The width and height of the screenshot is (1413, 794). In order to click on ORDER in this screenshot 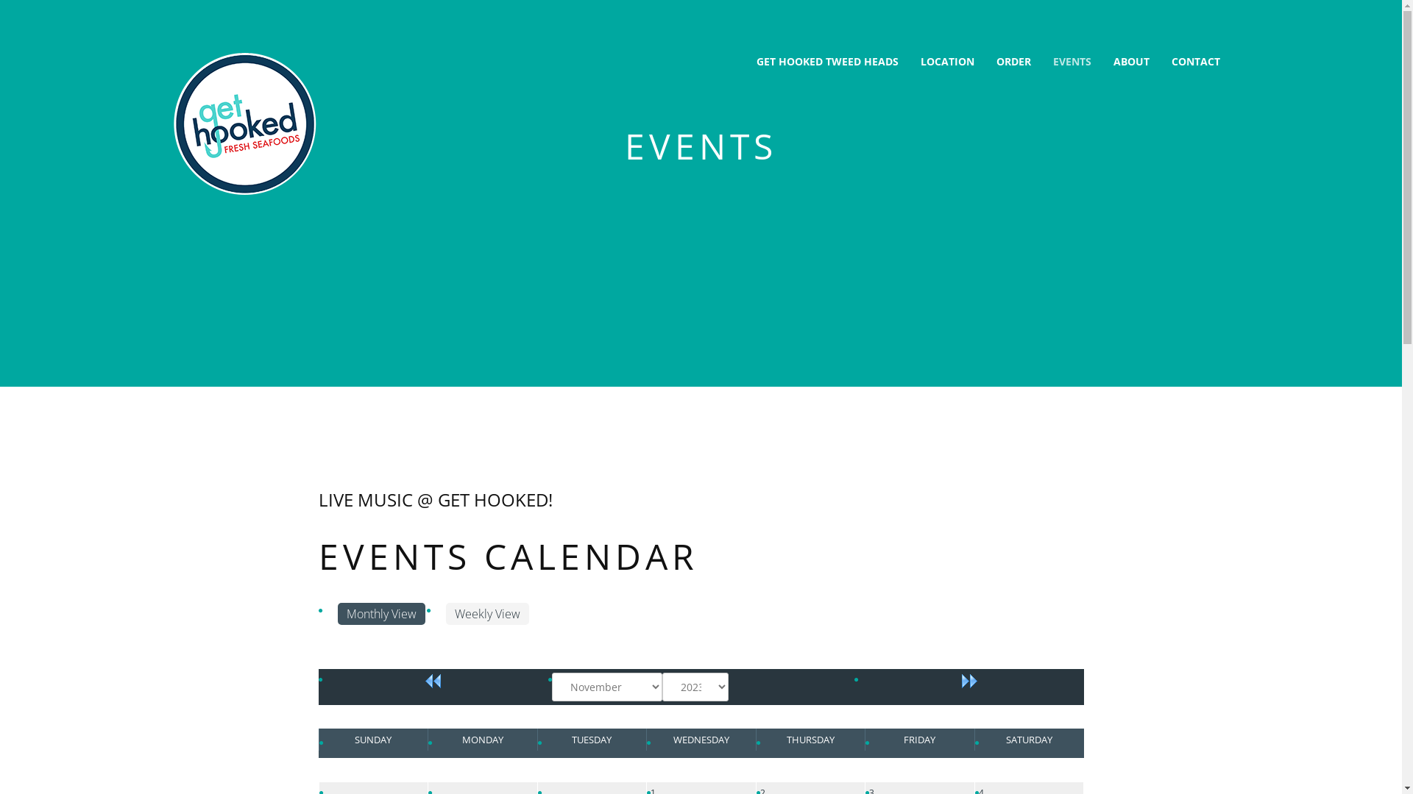, I will do `click(1013, 62)`.